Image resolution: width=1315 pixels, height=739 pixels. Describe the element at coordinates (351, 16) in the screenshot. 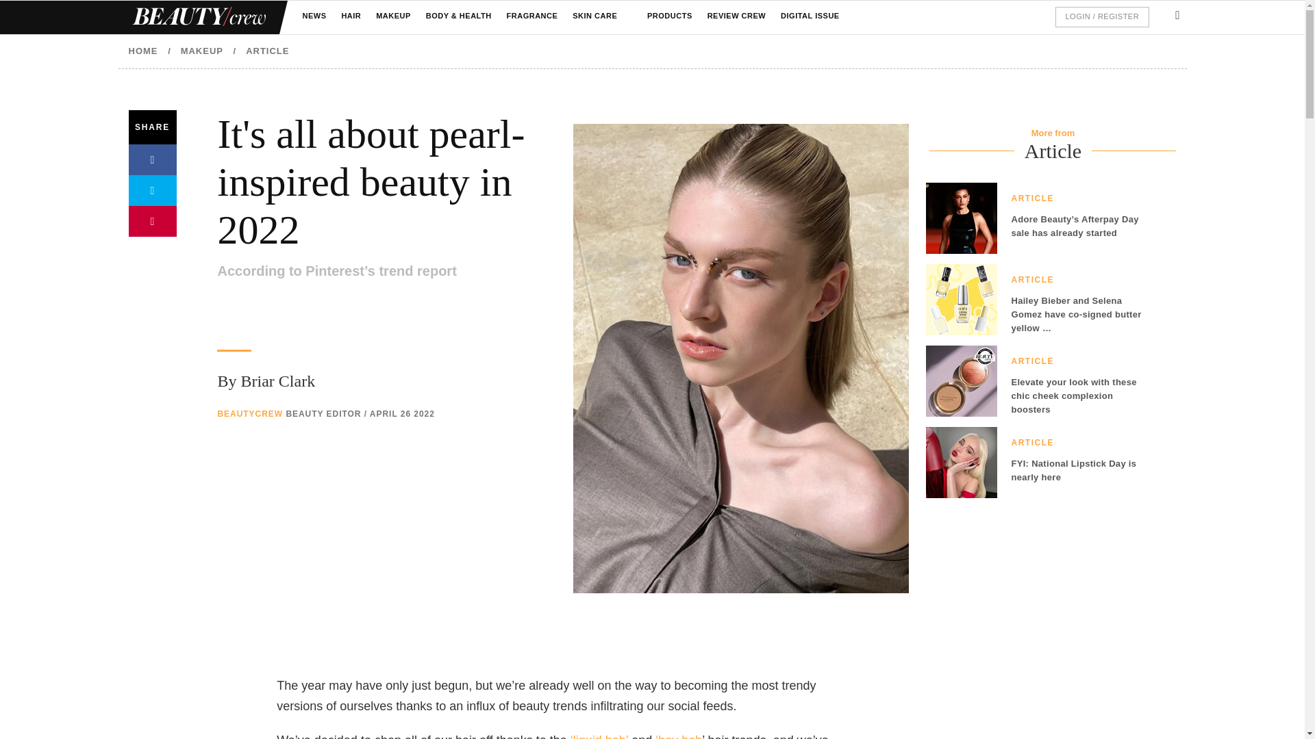

I see `HAIR` at that location.